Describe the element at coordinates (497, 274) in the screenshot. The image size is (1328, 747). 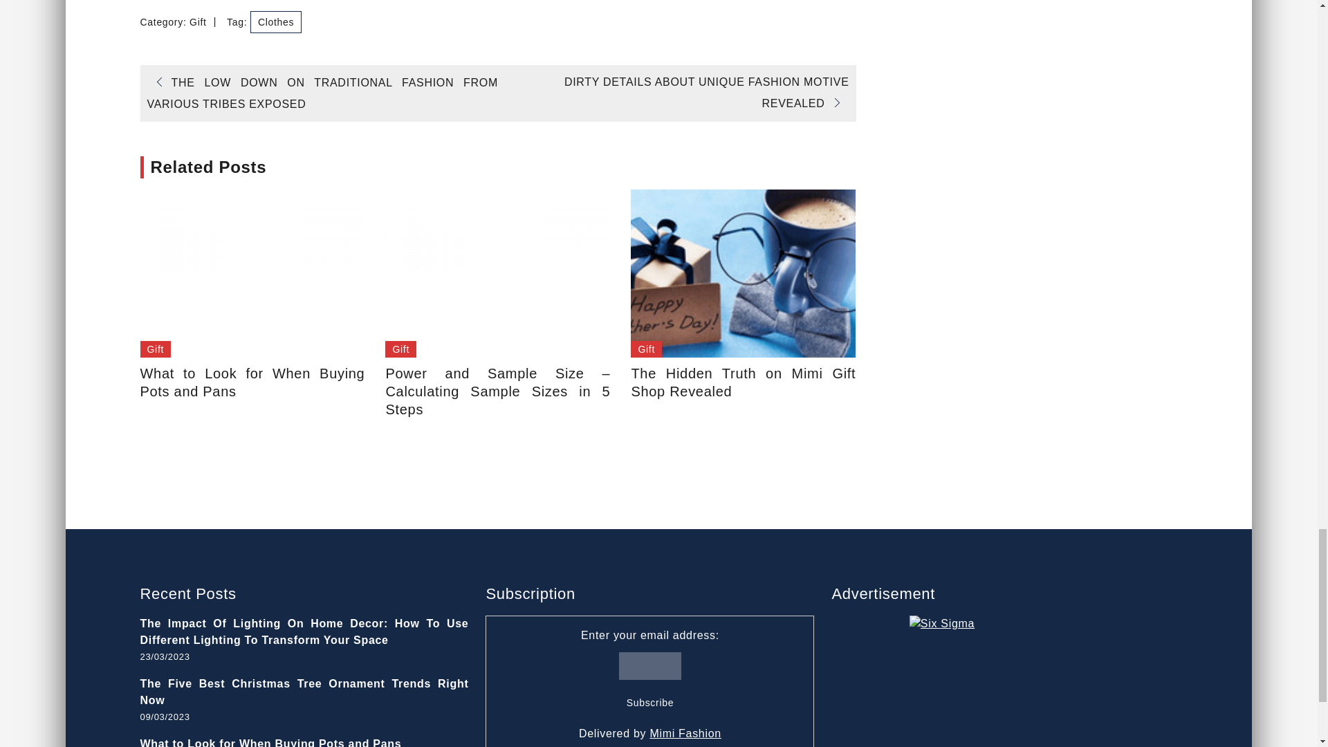
I see `Power and Sample Size - Calculating Sample Sizes in 5 Steps` at that location.